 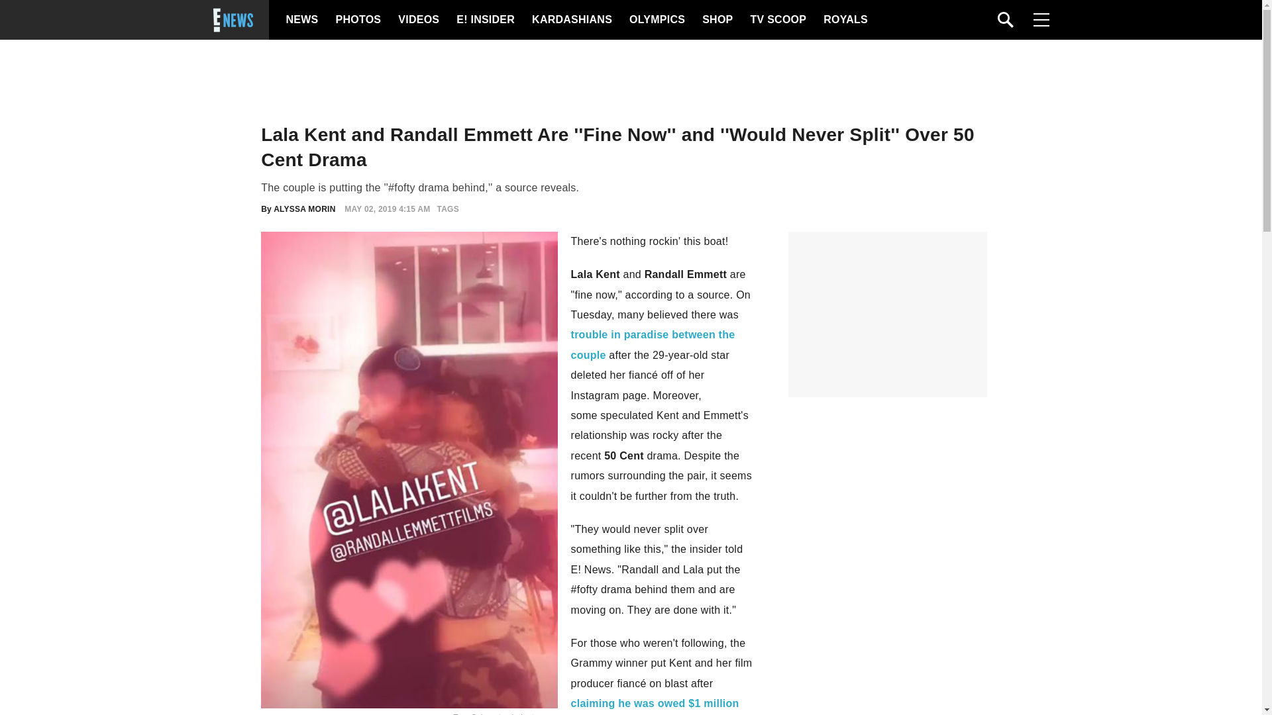 I want to click on OLYMPICS, so click(x=657, y=20).